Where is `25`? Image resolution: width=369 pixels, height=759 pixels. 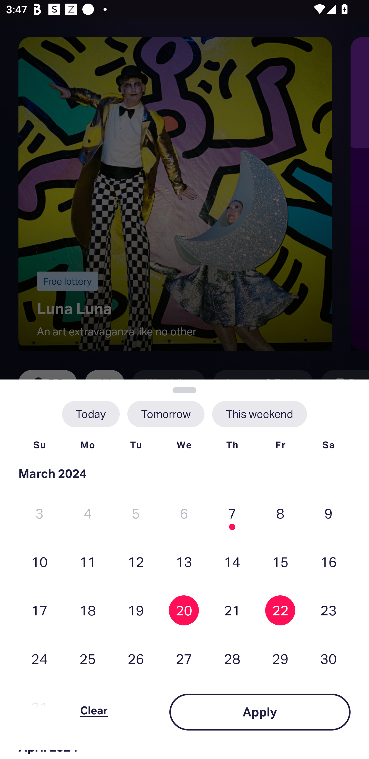
25 is located at coordinates (88, 659).